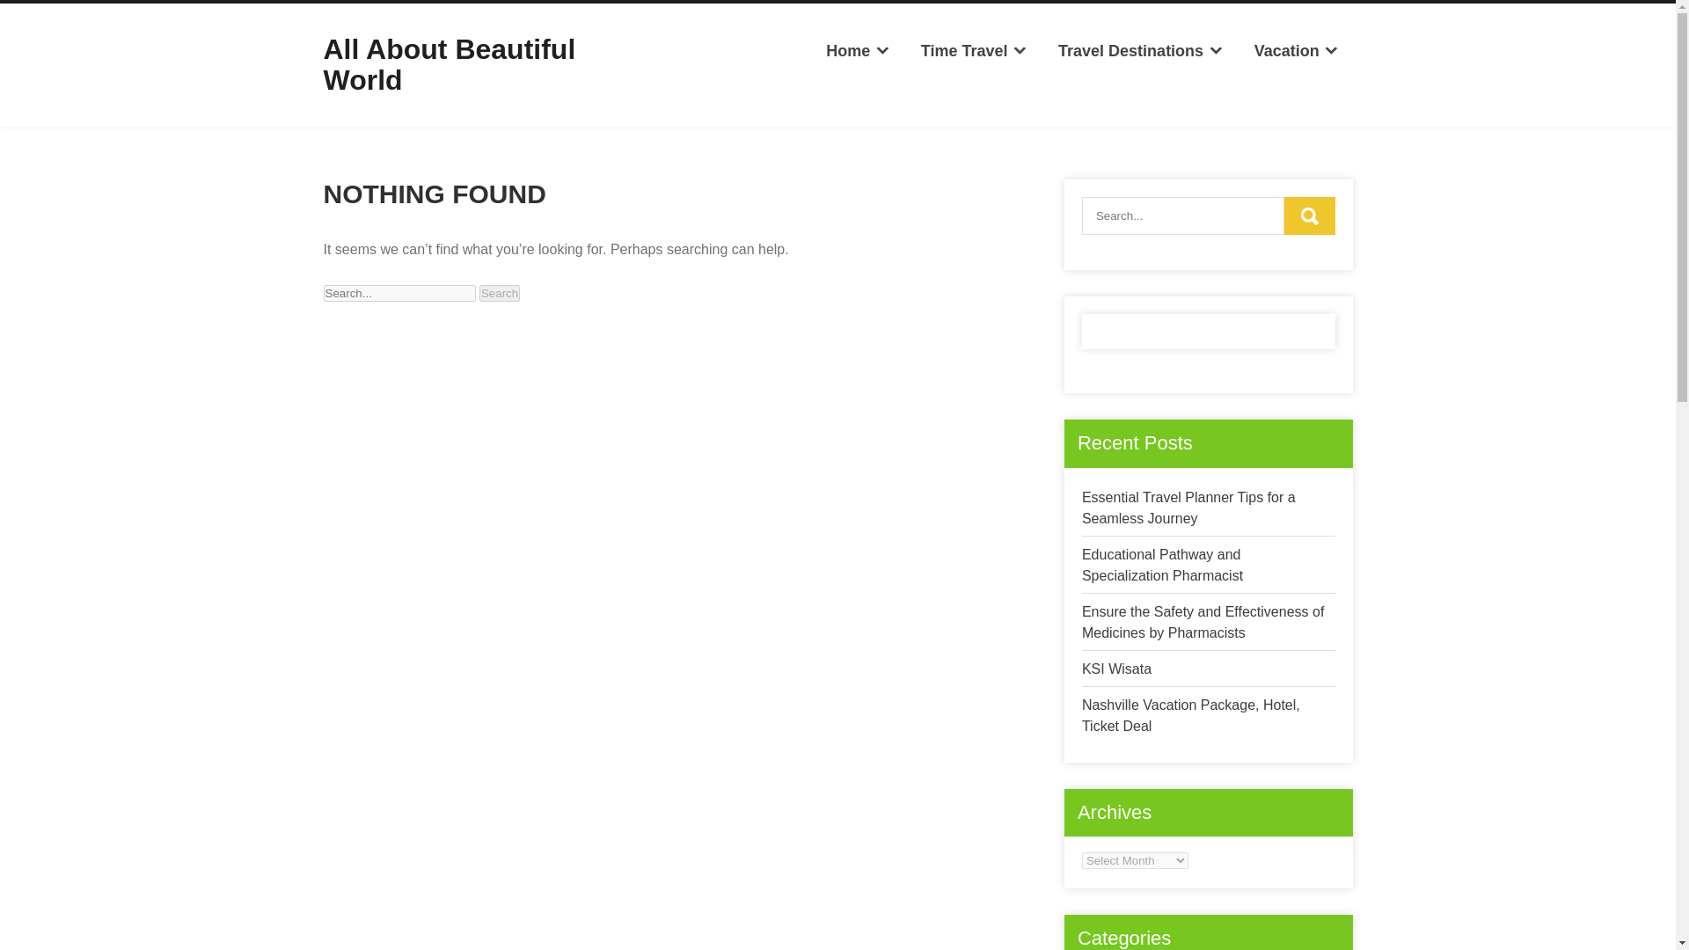 The width and height of the screenshot is (1689, 950). Describe the element at coordinates (1117, 669) in the screenshot. I see `KSI Wisata` at that location.